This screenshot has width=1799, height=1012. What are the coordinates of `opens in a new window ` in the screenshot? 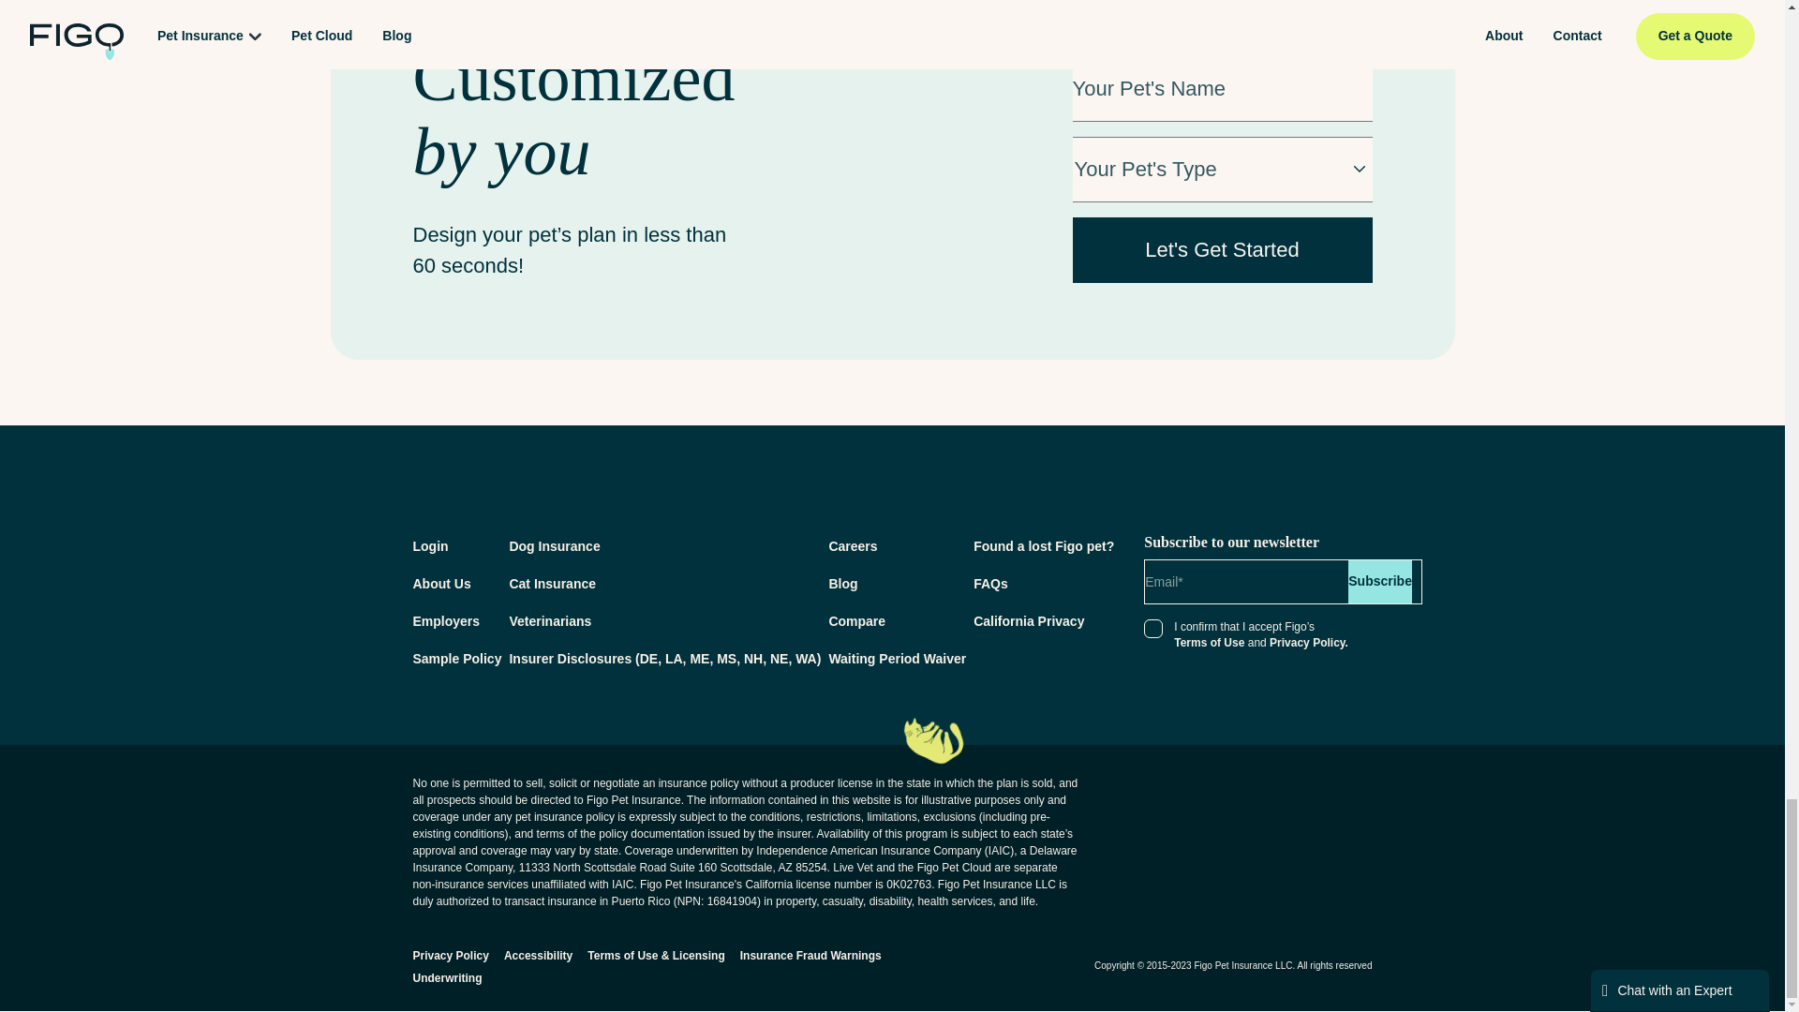 It's located at (1043, 545).